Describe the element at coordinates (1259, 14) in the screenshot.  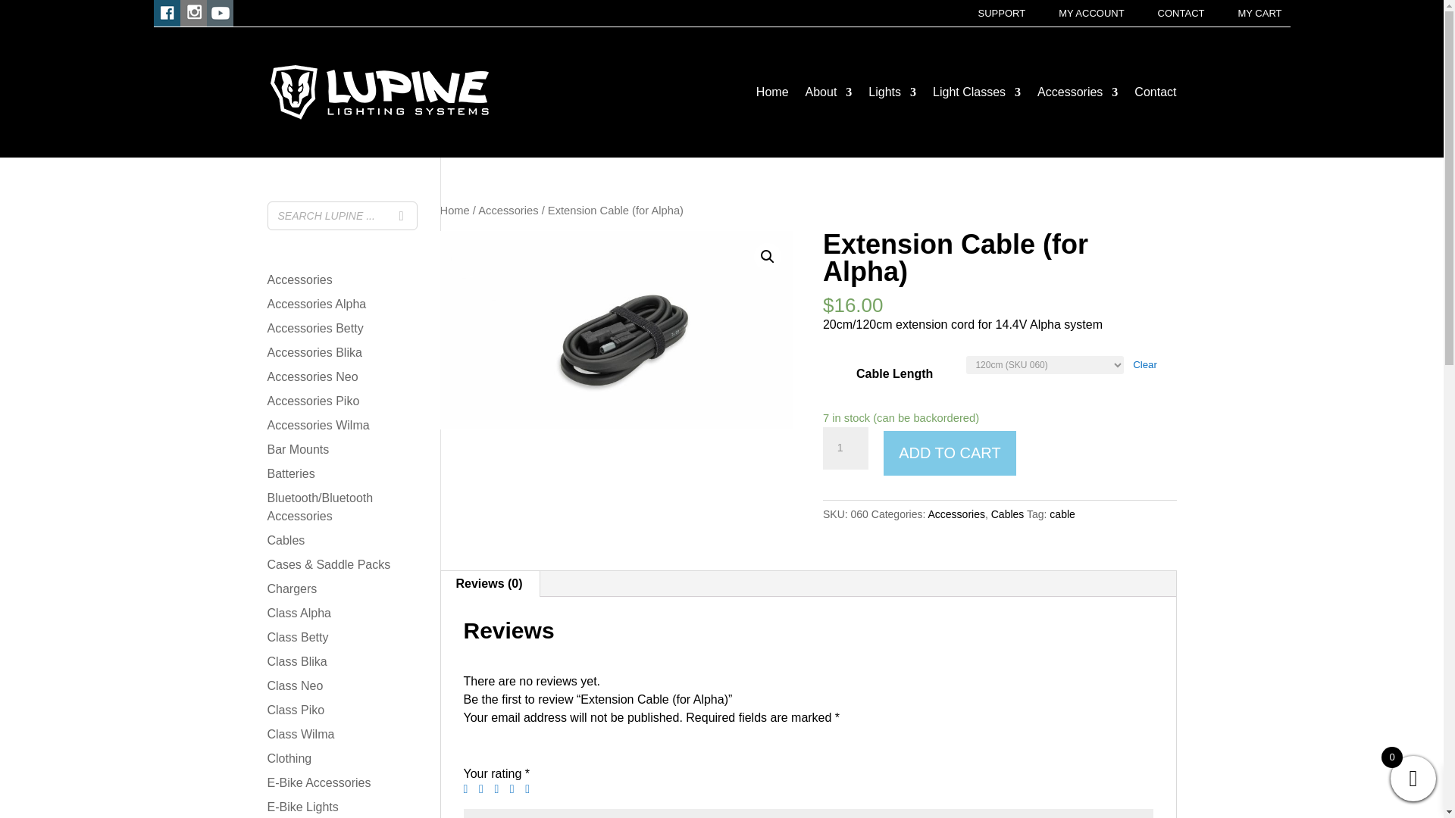
I see `MY CART` at that location.